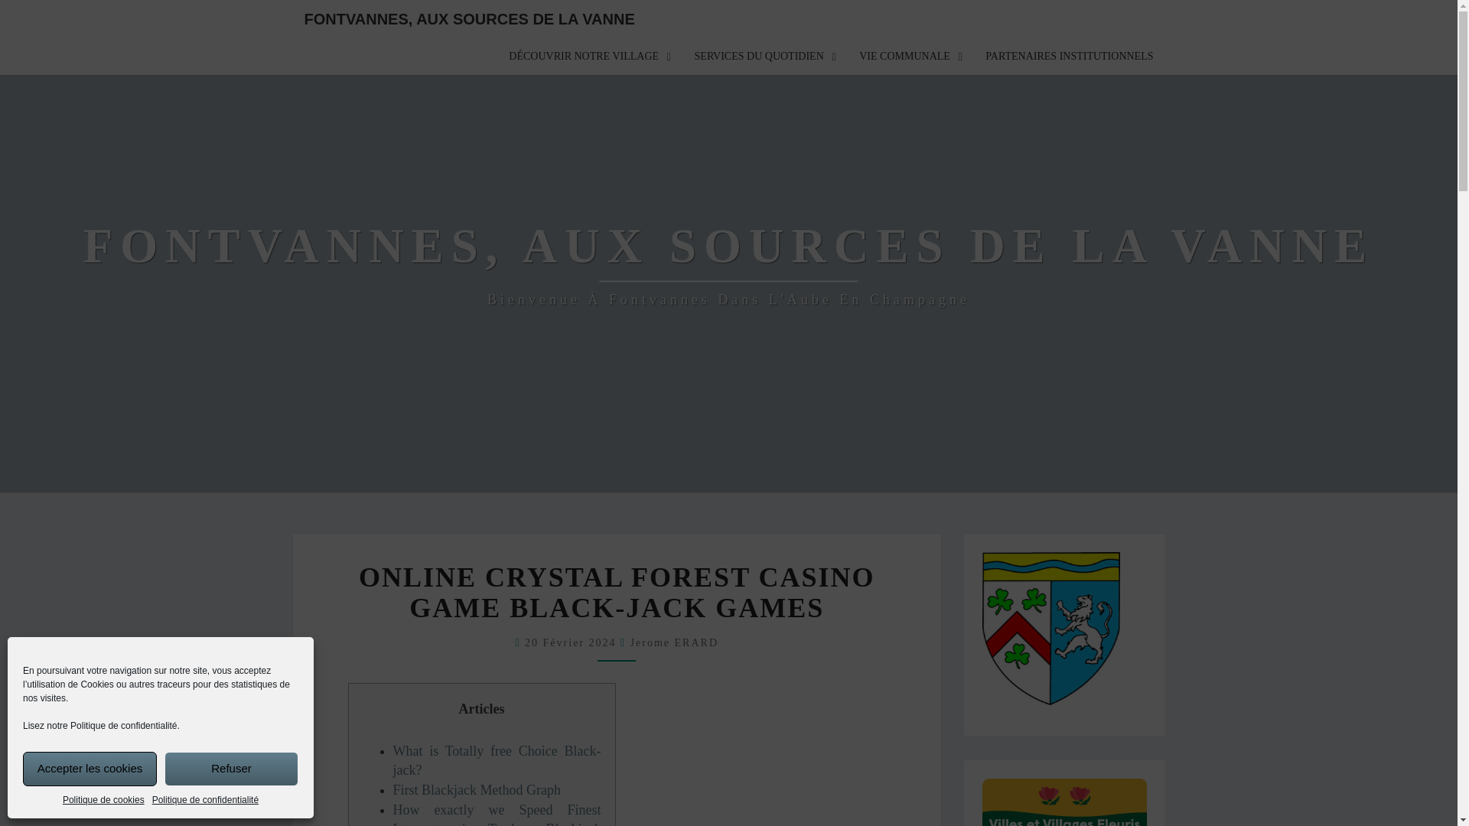 The height and width of the screenshot is (826, 1469). I want to click on Accepter les cookies, so click(90, 769).